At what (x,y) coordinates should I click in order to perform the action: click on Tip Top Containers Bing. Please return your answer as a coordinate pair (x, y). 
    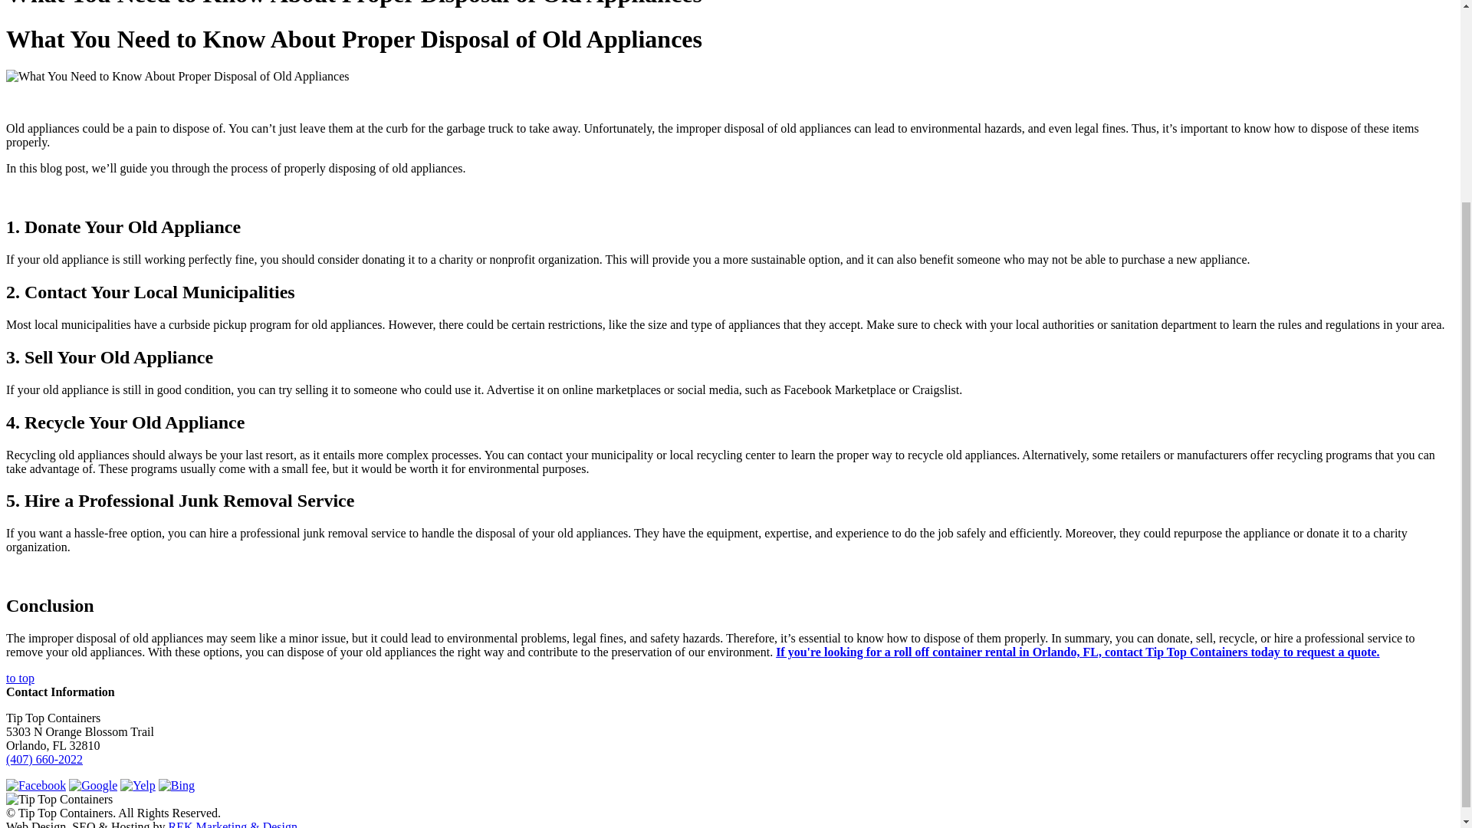
    Looking at the image, I should click on (176, 785).